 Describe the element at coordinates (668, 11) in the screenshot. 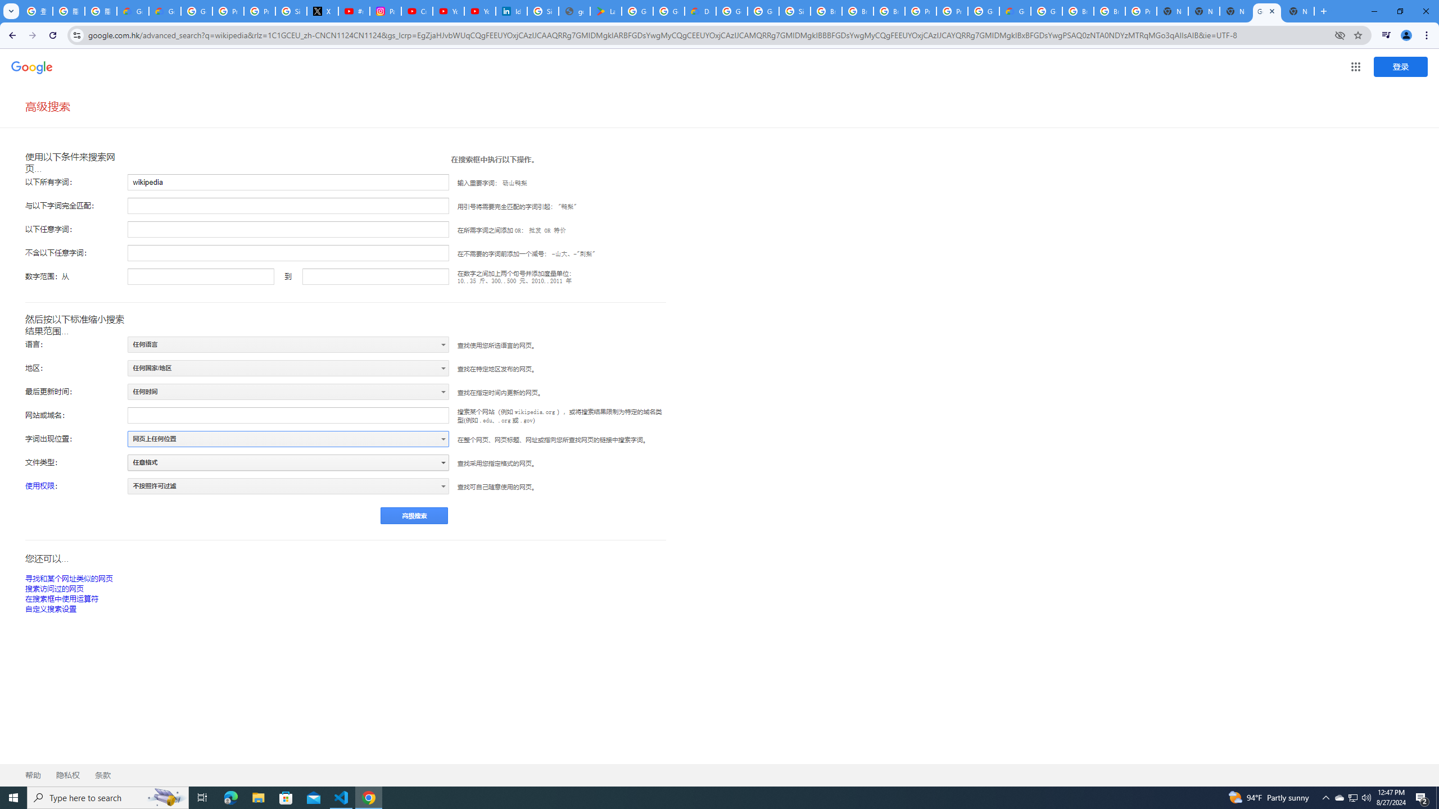

I see `Google Workspace - Specific Terms` at that location.